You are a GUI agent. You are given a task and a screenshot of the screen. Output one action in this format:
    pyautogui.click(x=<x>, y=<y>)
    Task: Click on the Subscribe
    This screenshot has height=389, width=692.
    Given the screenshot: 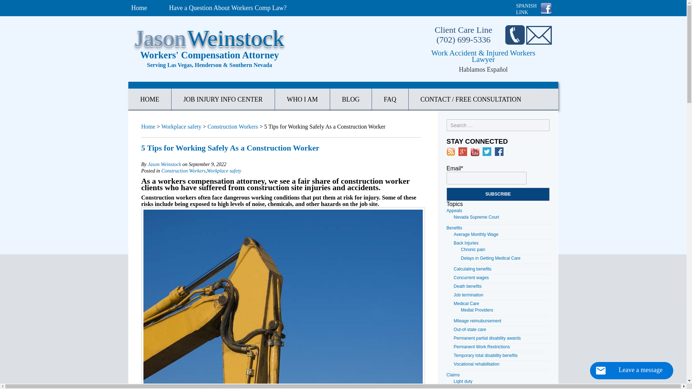 What is the action you would take?
    pyautogui.click(x=498, y=194)
    